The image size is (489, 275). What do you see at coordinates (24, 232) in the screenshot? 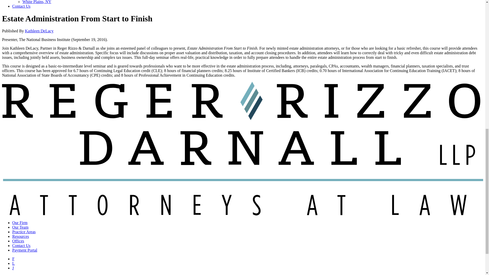
I see `Practice Areas` at bounding box center [24, 232].